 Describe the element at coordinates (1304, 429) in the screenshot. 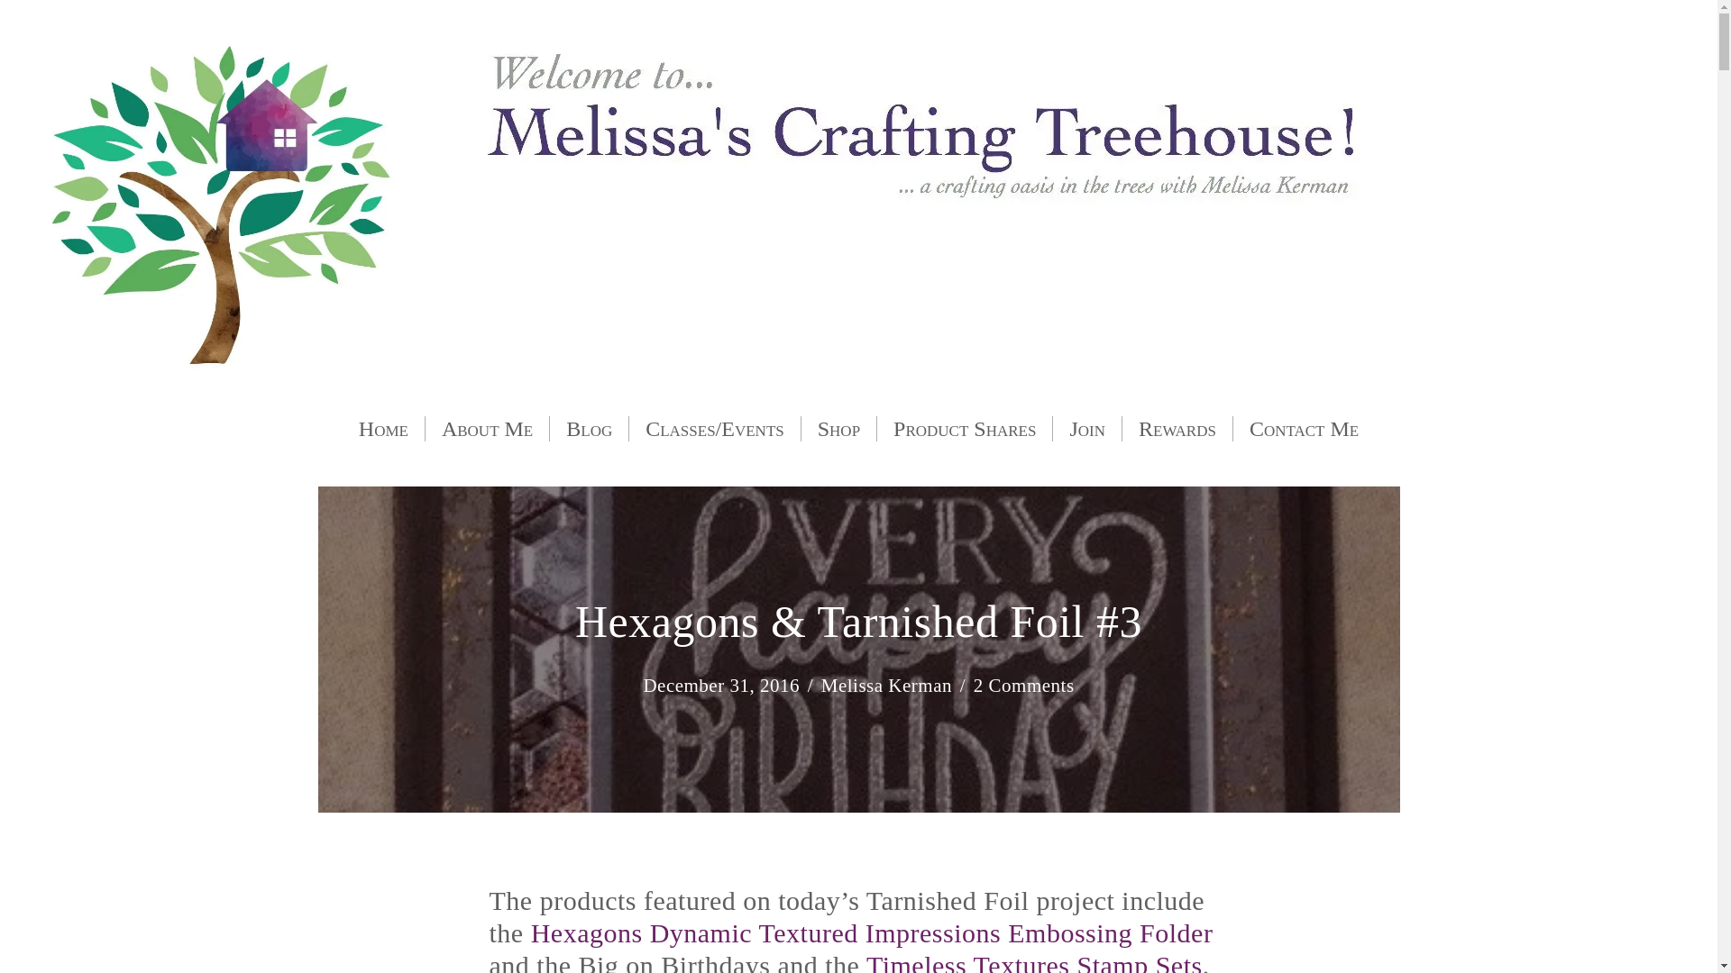

I see `Contact Me` at that location.